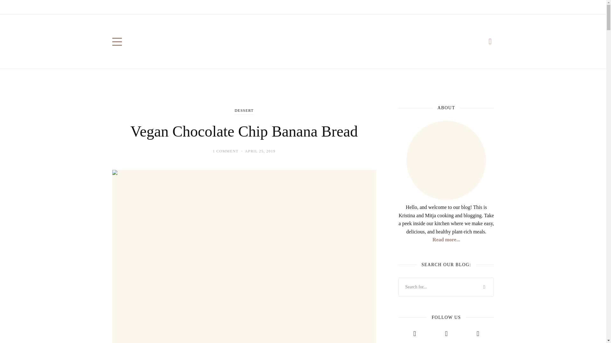 The width and height of the screenshot is (611, 343). I want to click on NEWSLETTER, so click(258, 7).